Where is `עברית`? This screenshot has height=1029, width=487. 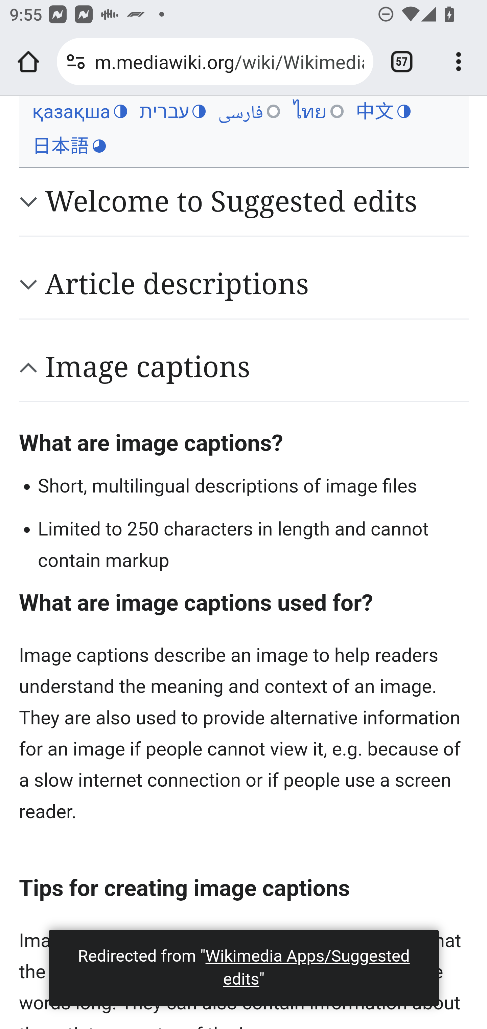 עברית is located at coordinates (172, 112).